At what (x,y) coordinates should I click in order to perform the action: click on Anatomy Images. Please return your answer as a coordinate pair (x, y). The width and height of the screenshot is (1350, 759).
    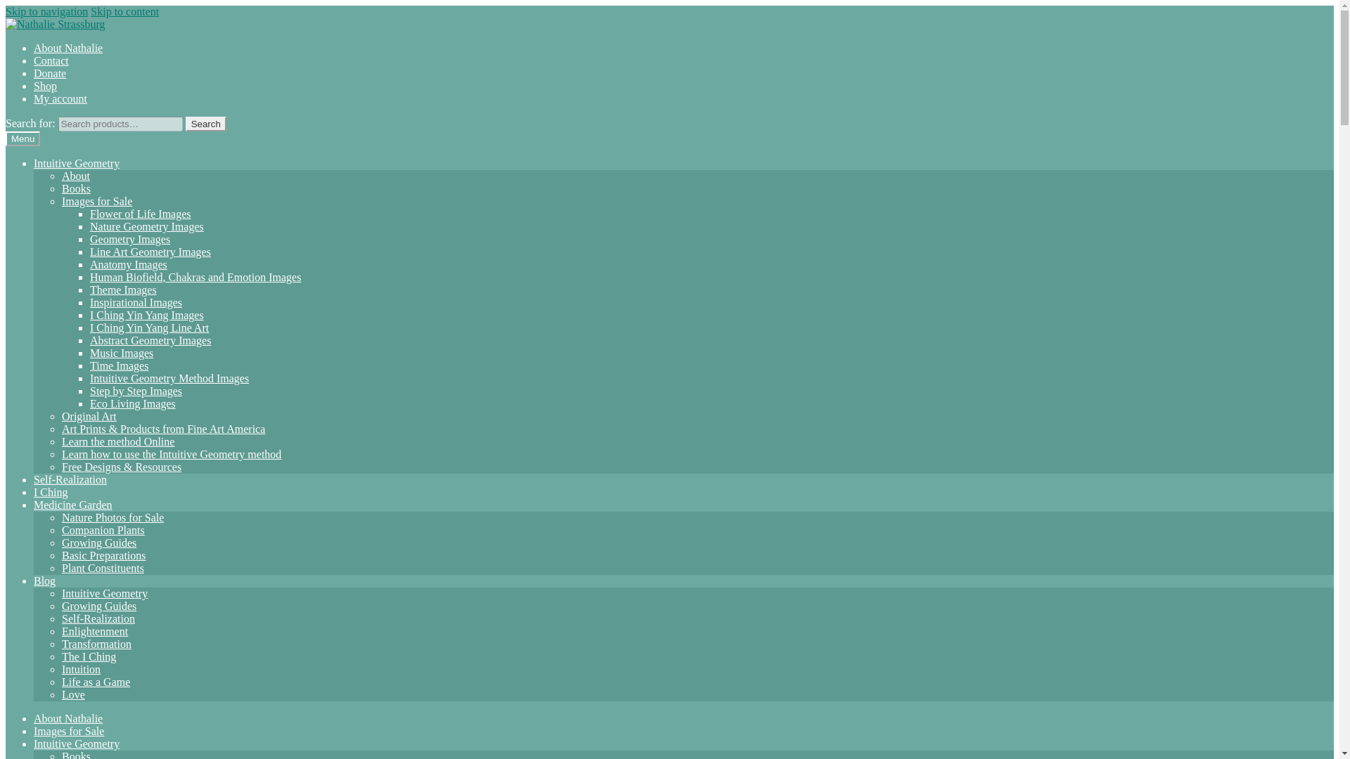
    Looking at the image, I should click on (129, 264).